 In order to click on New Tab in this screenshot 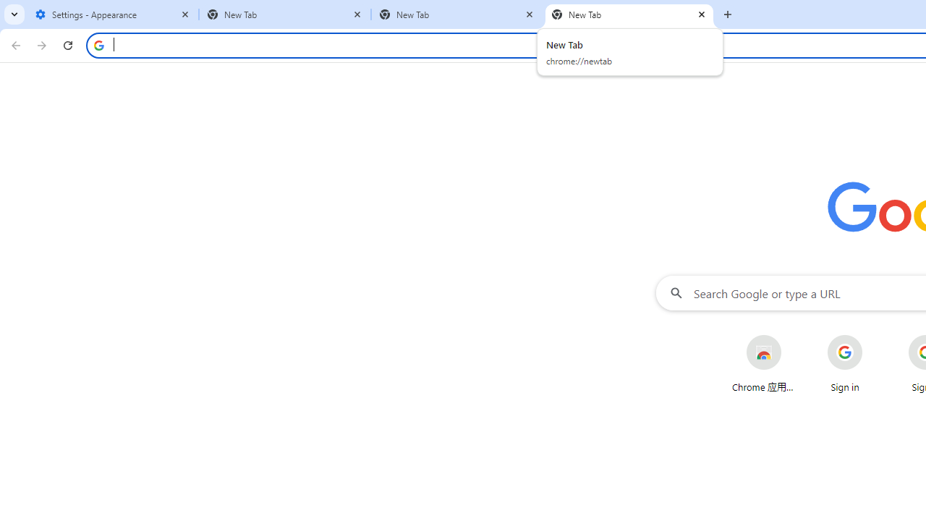, I will do `click(285, 14)`.